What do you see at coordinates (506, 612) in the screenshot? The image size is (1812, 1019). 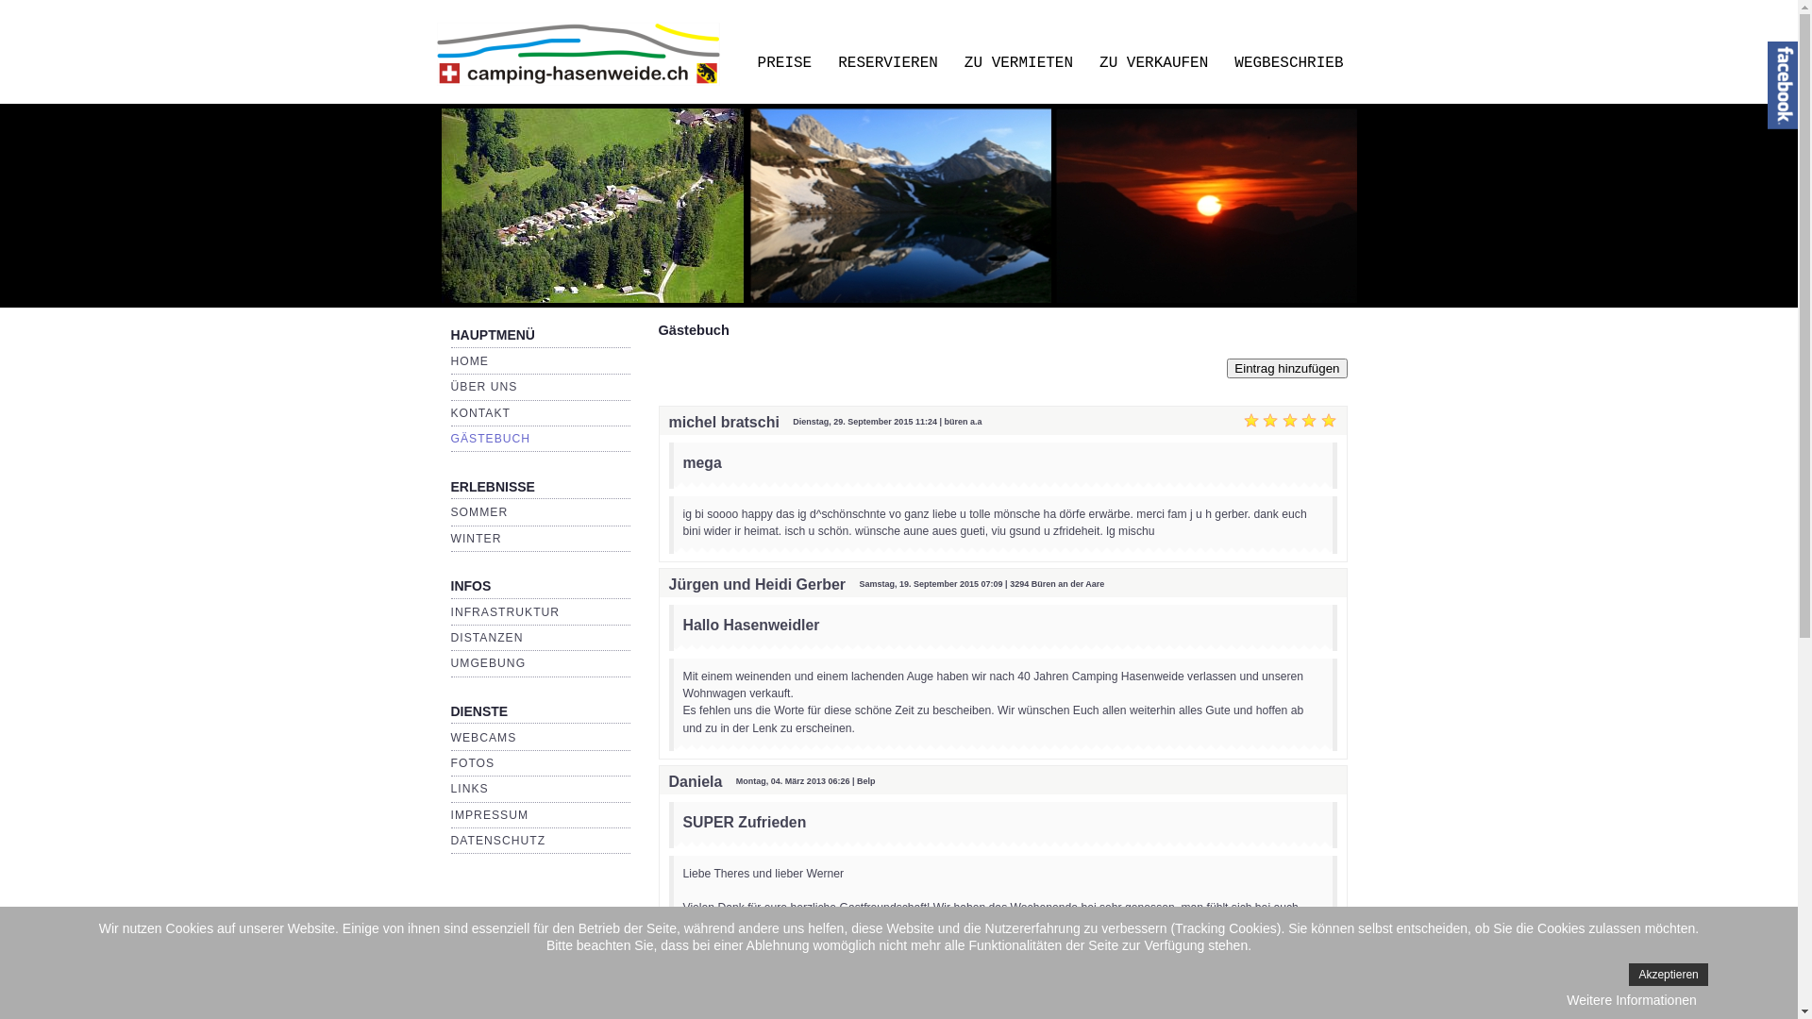 I see `INFRASTRUKTUR` at bounding box center [506, 612].